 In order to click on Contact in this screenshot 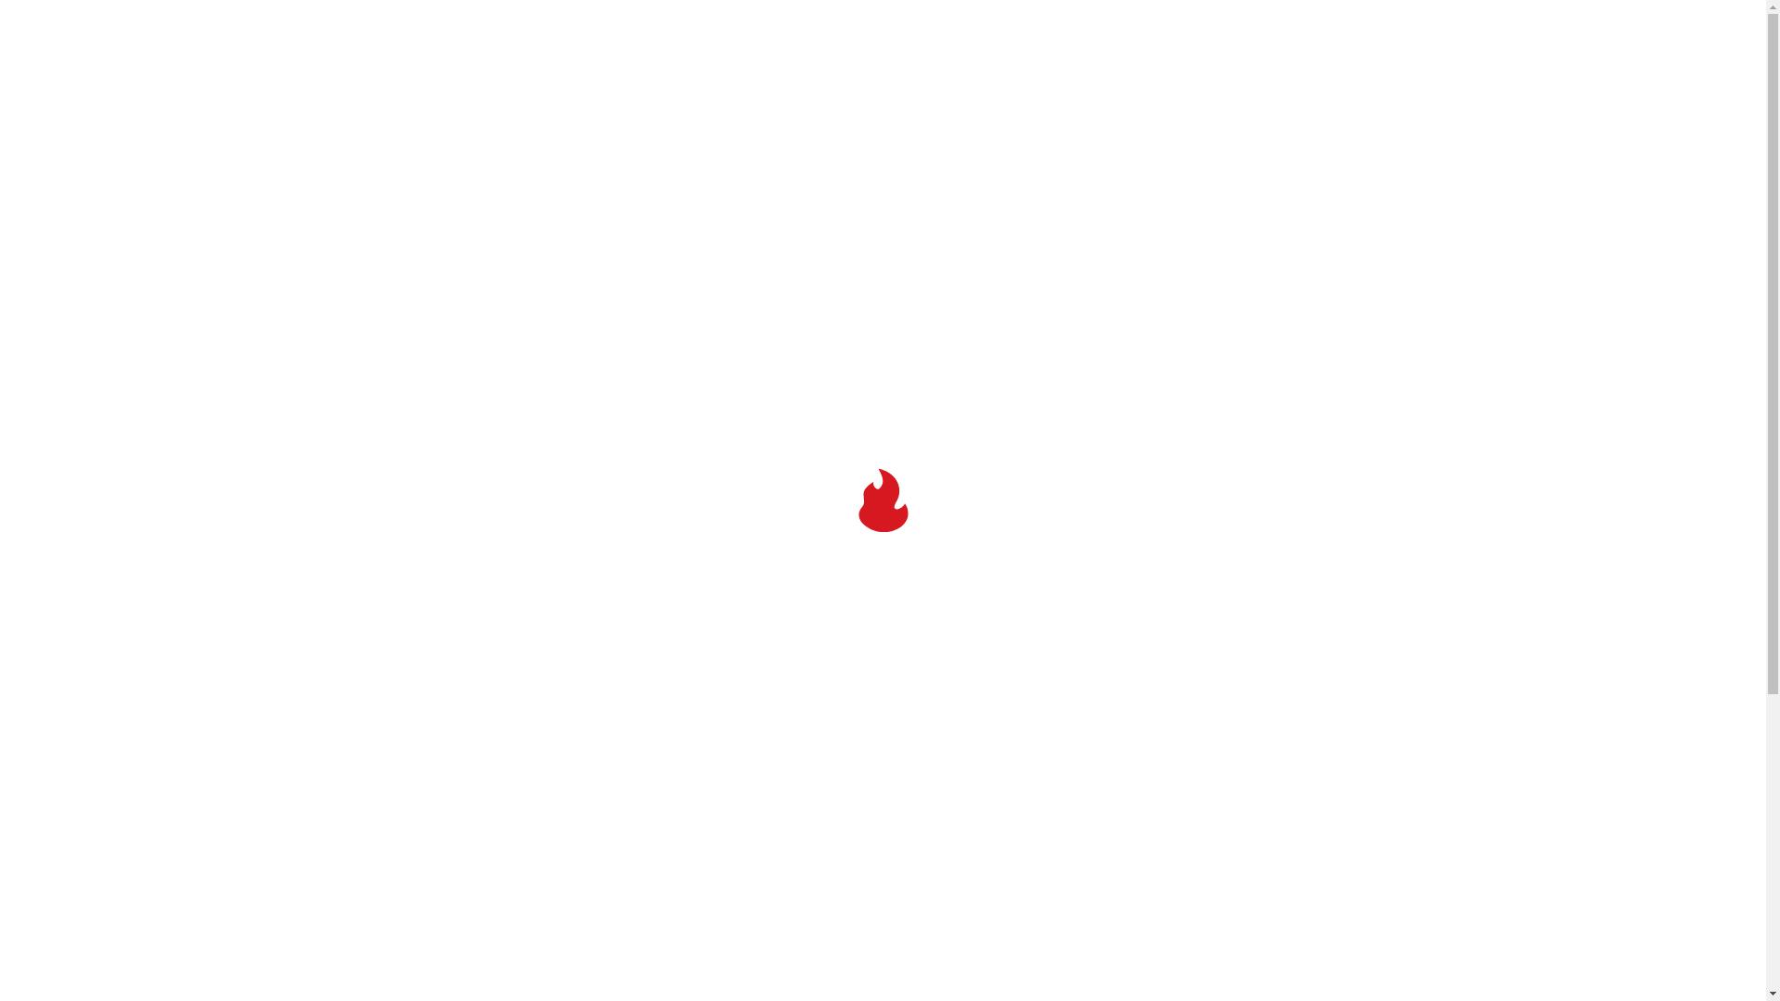, I will do `click(1361, 82)`.